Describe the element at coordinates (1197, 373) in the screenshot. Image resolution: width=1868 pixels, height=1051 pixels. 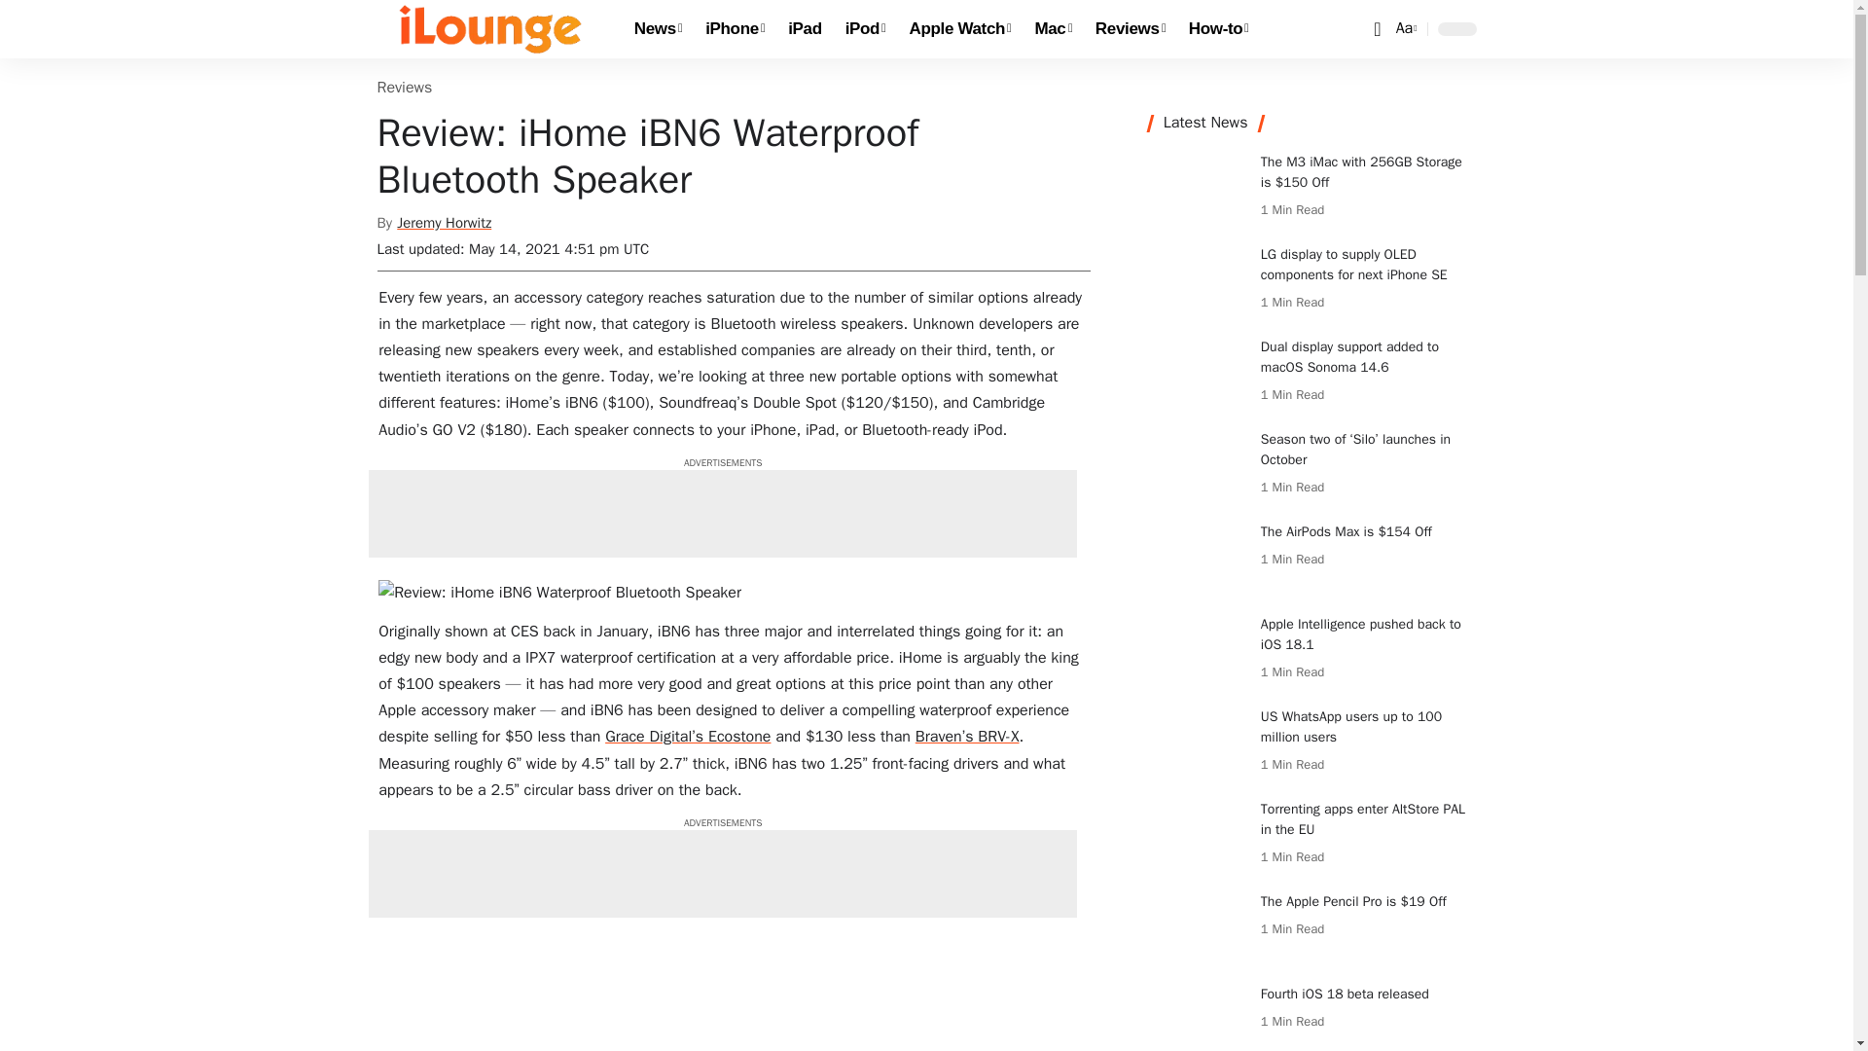
I see `Dual display support added to macOS Sonoma 14.6` at that location.